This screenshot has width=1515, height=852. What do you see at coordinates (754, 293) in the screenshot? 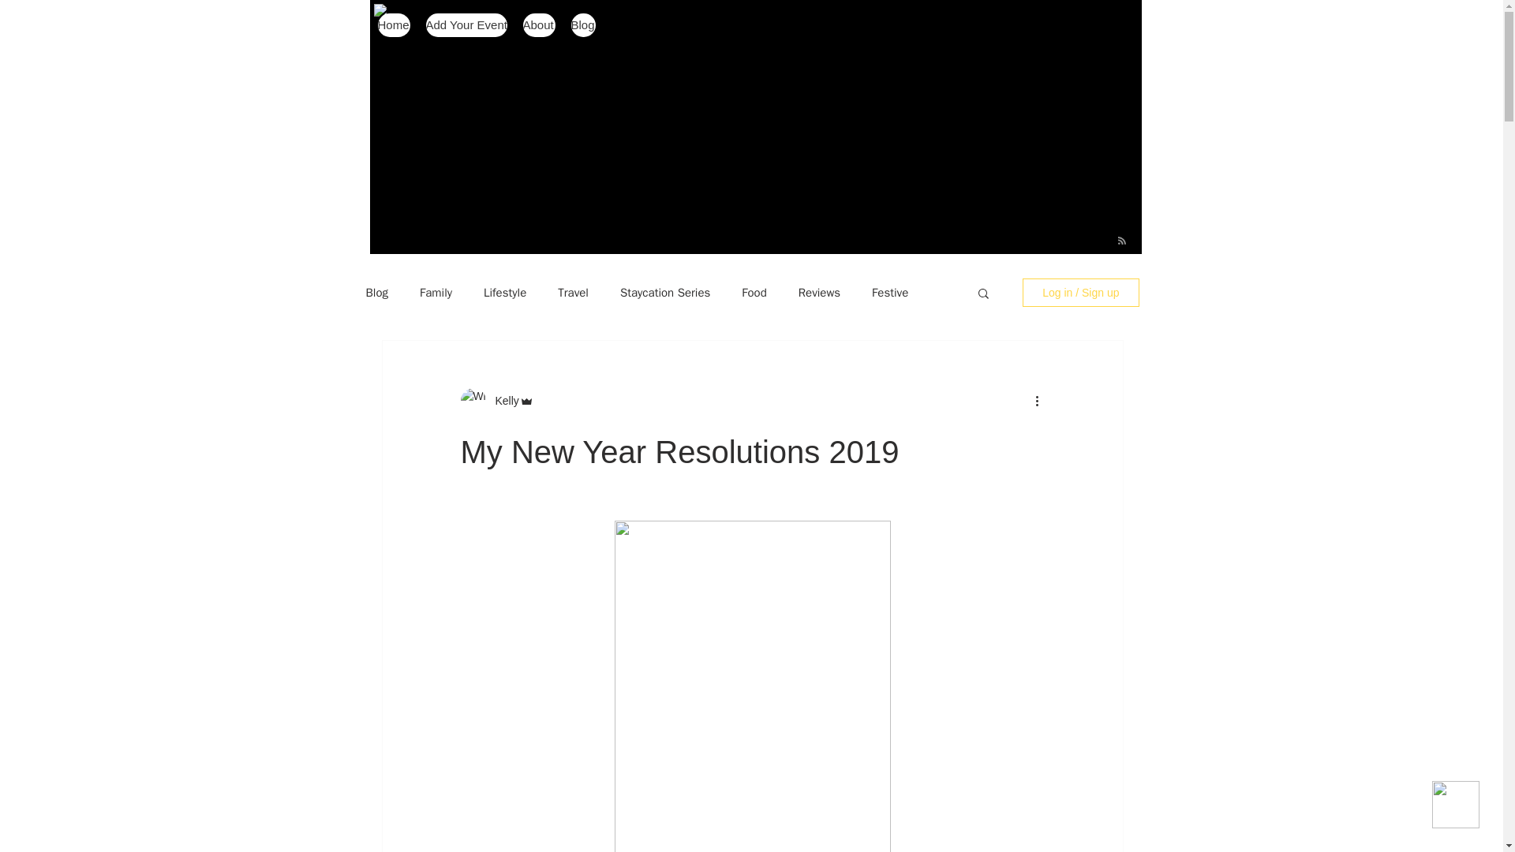
I see `Food` at bounding box center [754, 293].